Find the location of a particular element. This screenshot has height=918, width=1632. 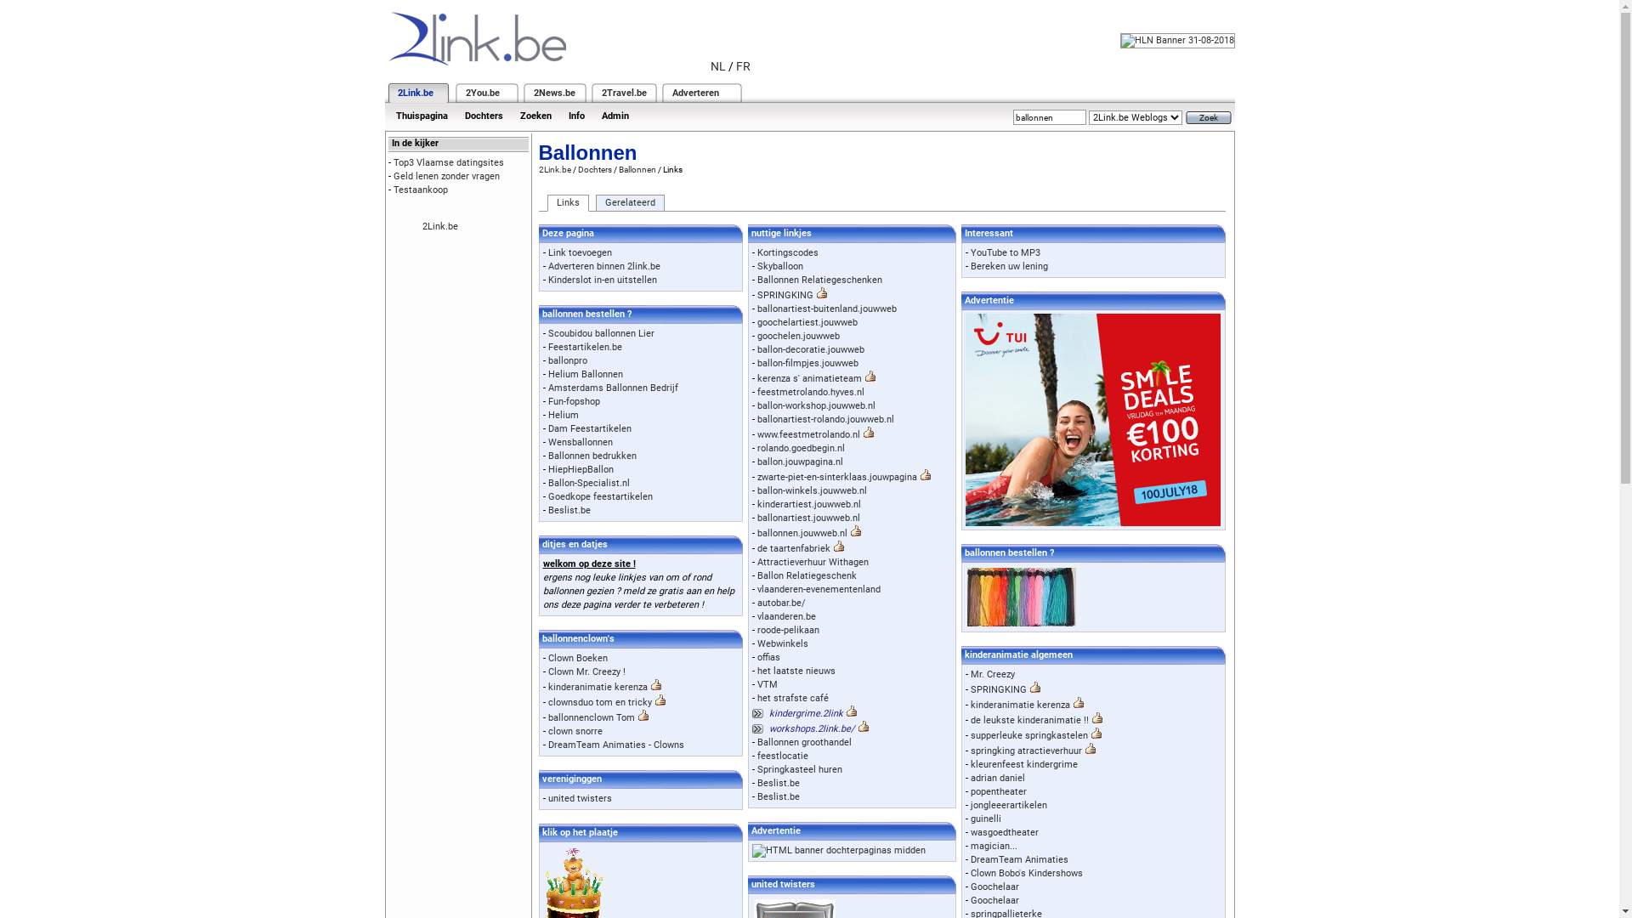

adrian daniel is located at coordinates (998, 779).